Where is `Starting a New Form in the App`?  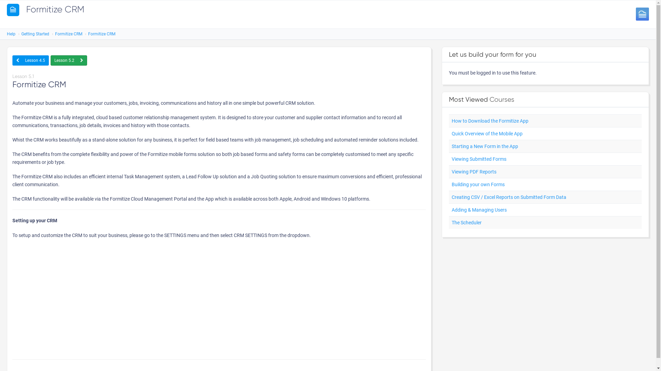
Starting a New Form in the App is located at coordinates (485, 146).